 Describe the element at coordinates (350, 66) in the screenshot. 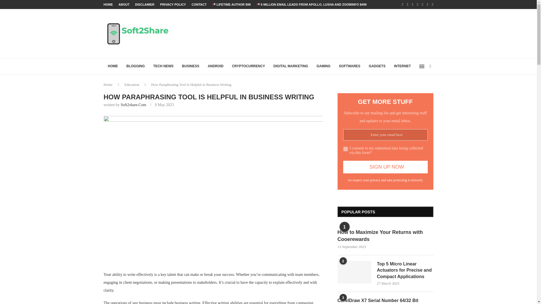

I see `SOFTWARES` at that location.